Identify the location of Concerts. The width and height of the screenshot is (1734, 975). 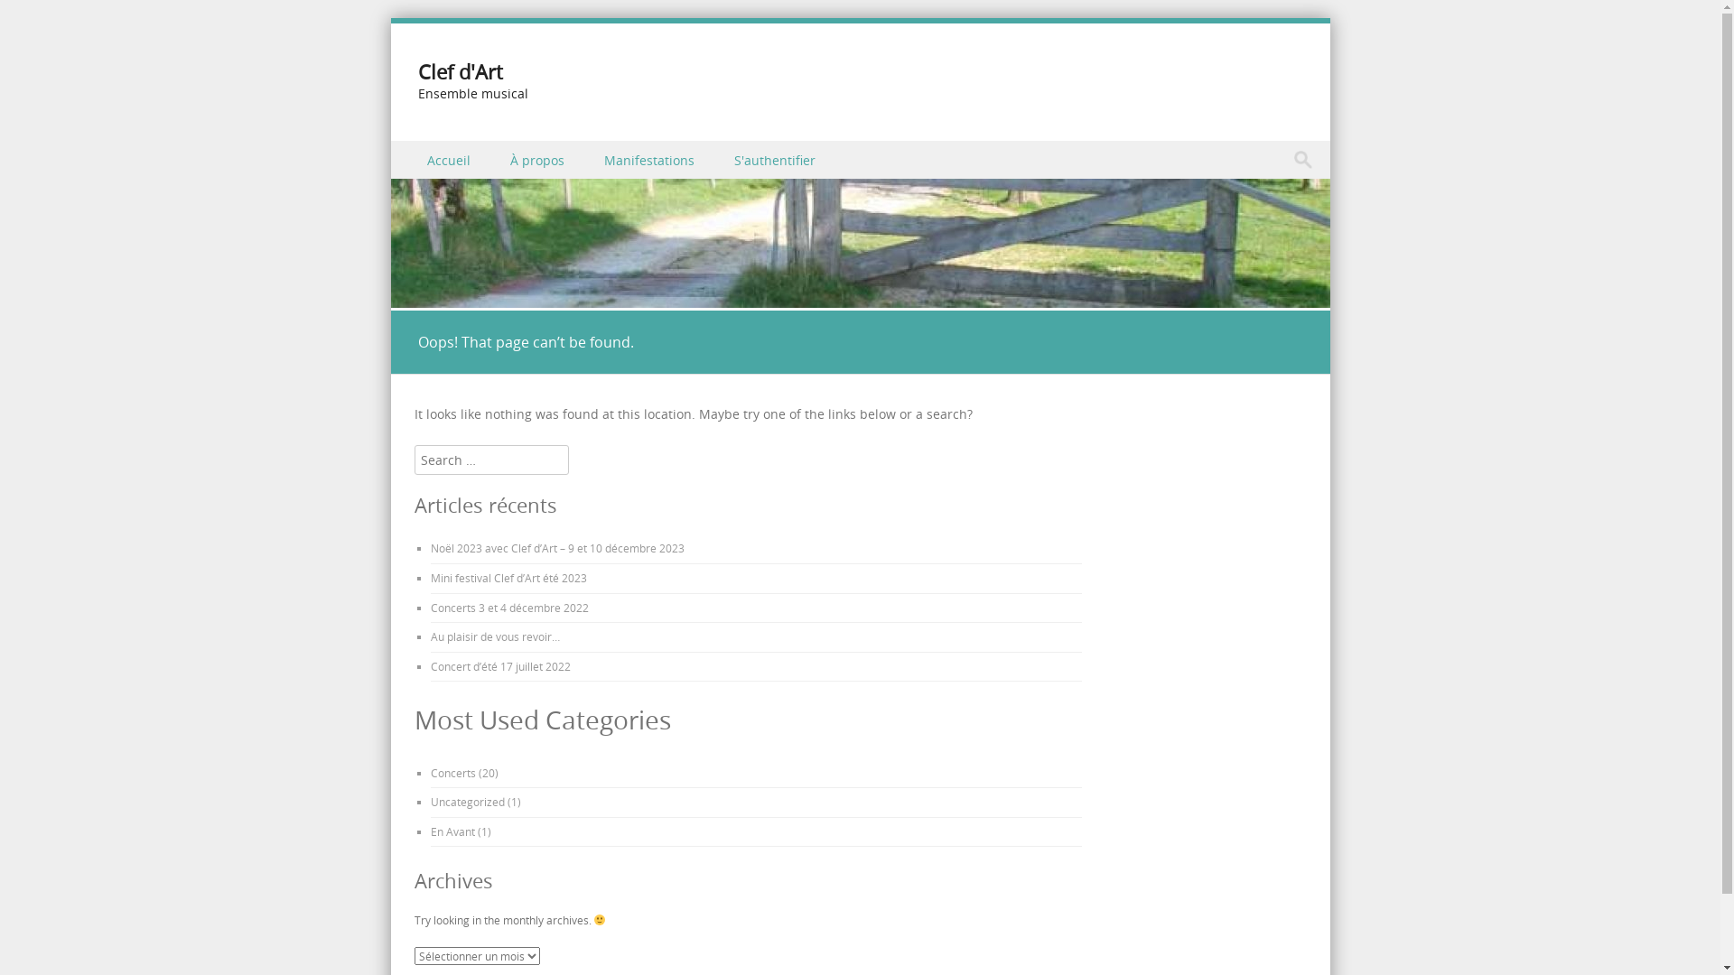
(452, 773).